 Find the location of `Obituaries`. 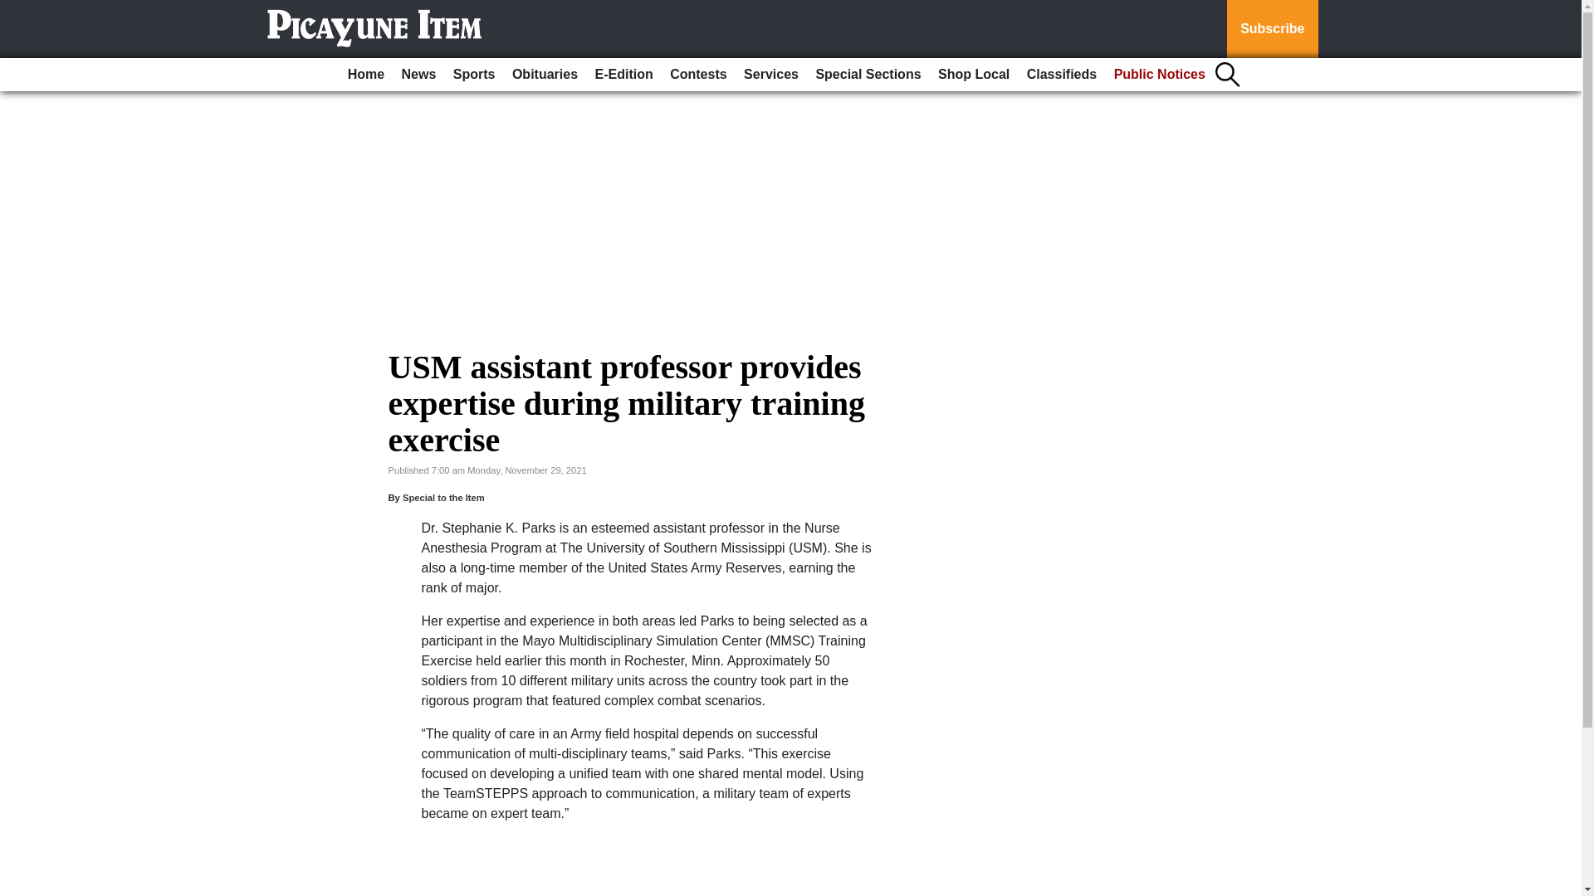

Obituaries is located at coordinates (545, 75).